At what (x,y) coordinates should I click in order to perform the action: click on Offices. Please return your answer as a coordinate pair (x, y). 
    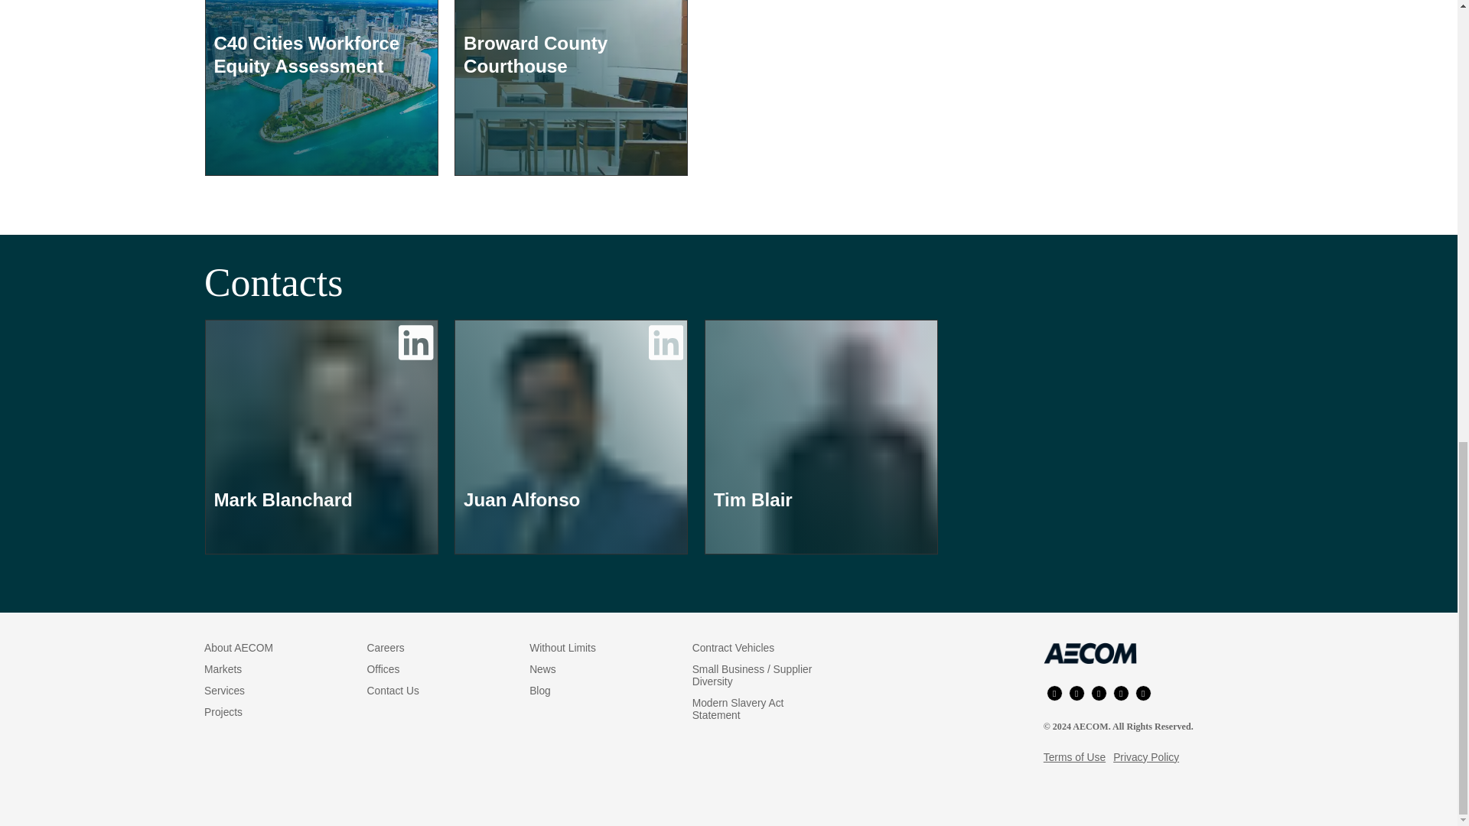
    Looking at the image, I should click on (383, 669).